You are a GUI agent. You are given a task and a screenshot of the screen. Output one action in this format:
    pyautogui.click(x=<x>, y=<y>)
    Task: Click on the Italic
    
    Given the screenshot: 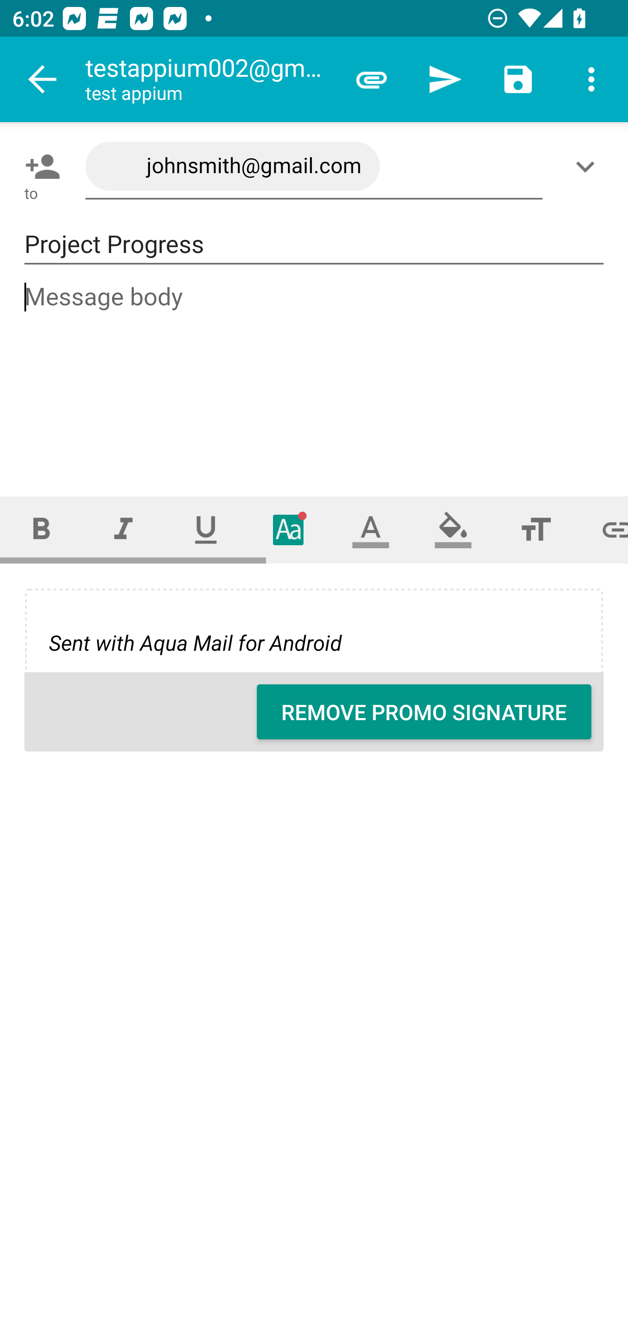 What is the action you would take?
    pyautogui.click(x=123, y=530)
    